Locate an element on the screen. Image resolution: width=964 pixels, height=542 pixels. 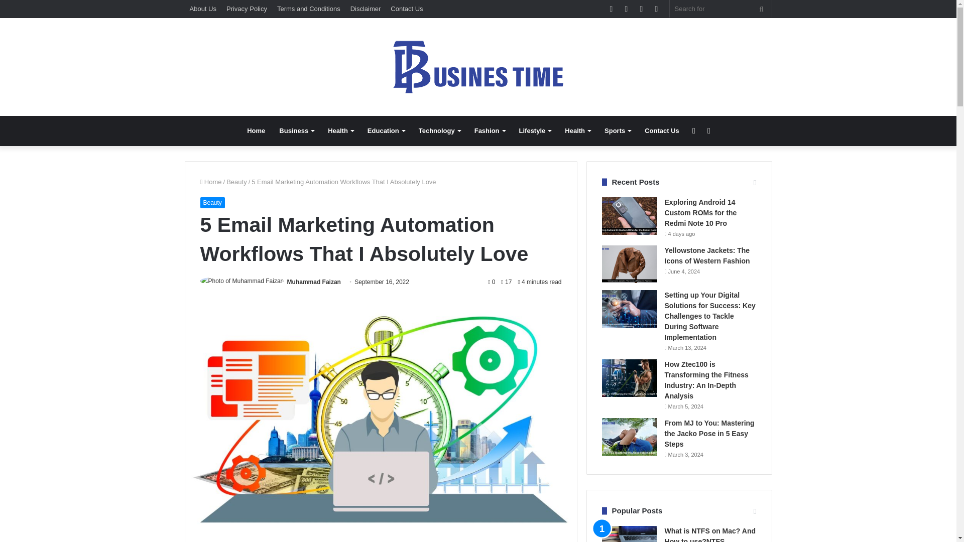
Fashion is located at coordinates (490, 130).